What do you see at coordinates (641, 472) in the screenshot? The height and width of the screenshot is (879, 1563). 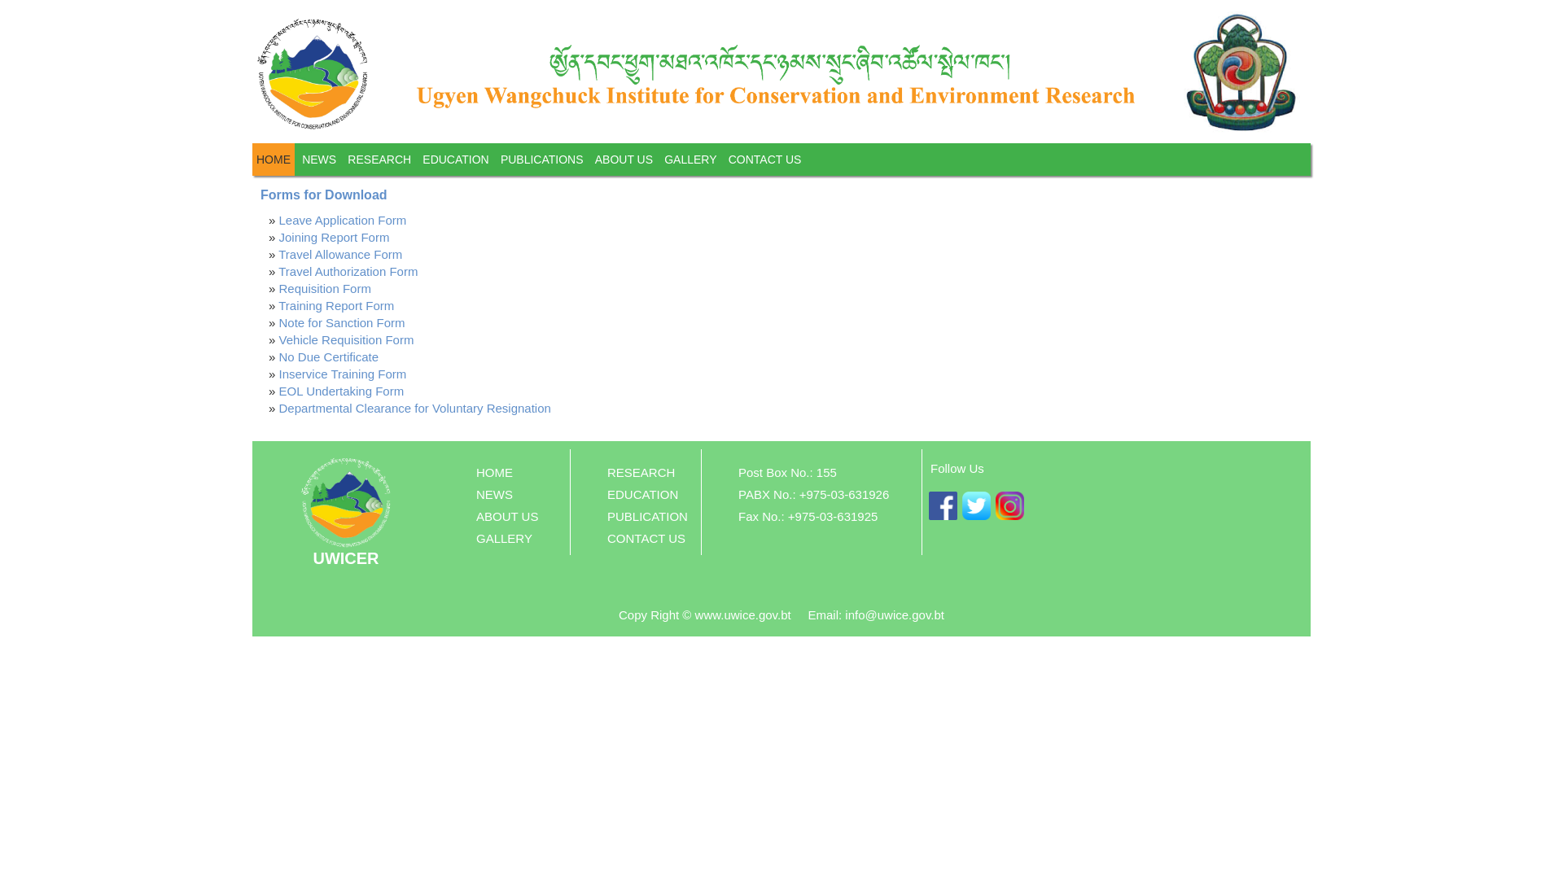 I see `RESEARCH` at bounding box center [641, 472].